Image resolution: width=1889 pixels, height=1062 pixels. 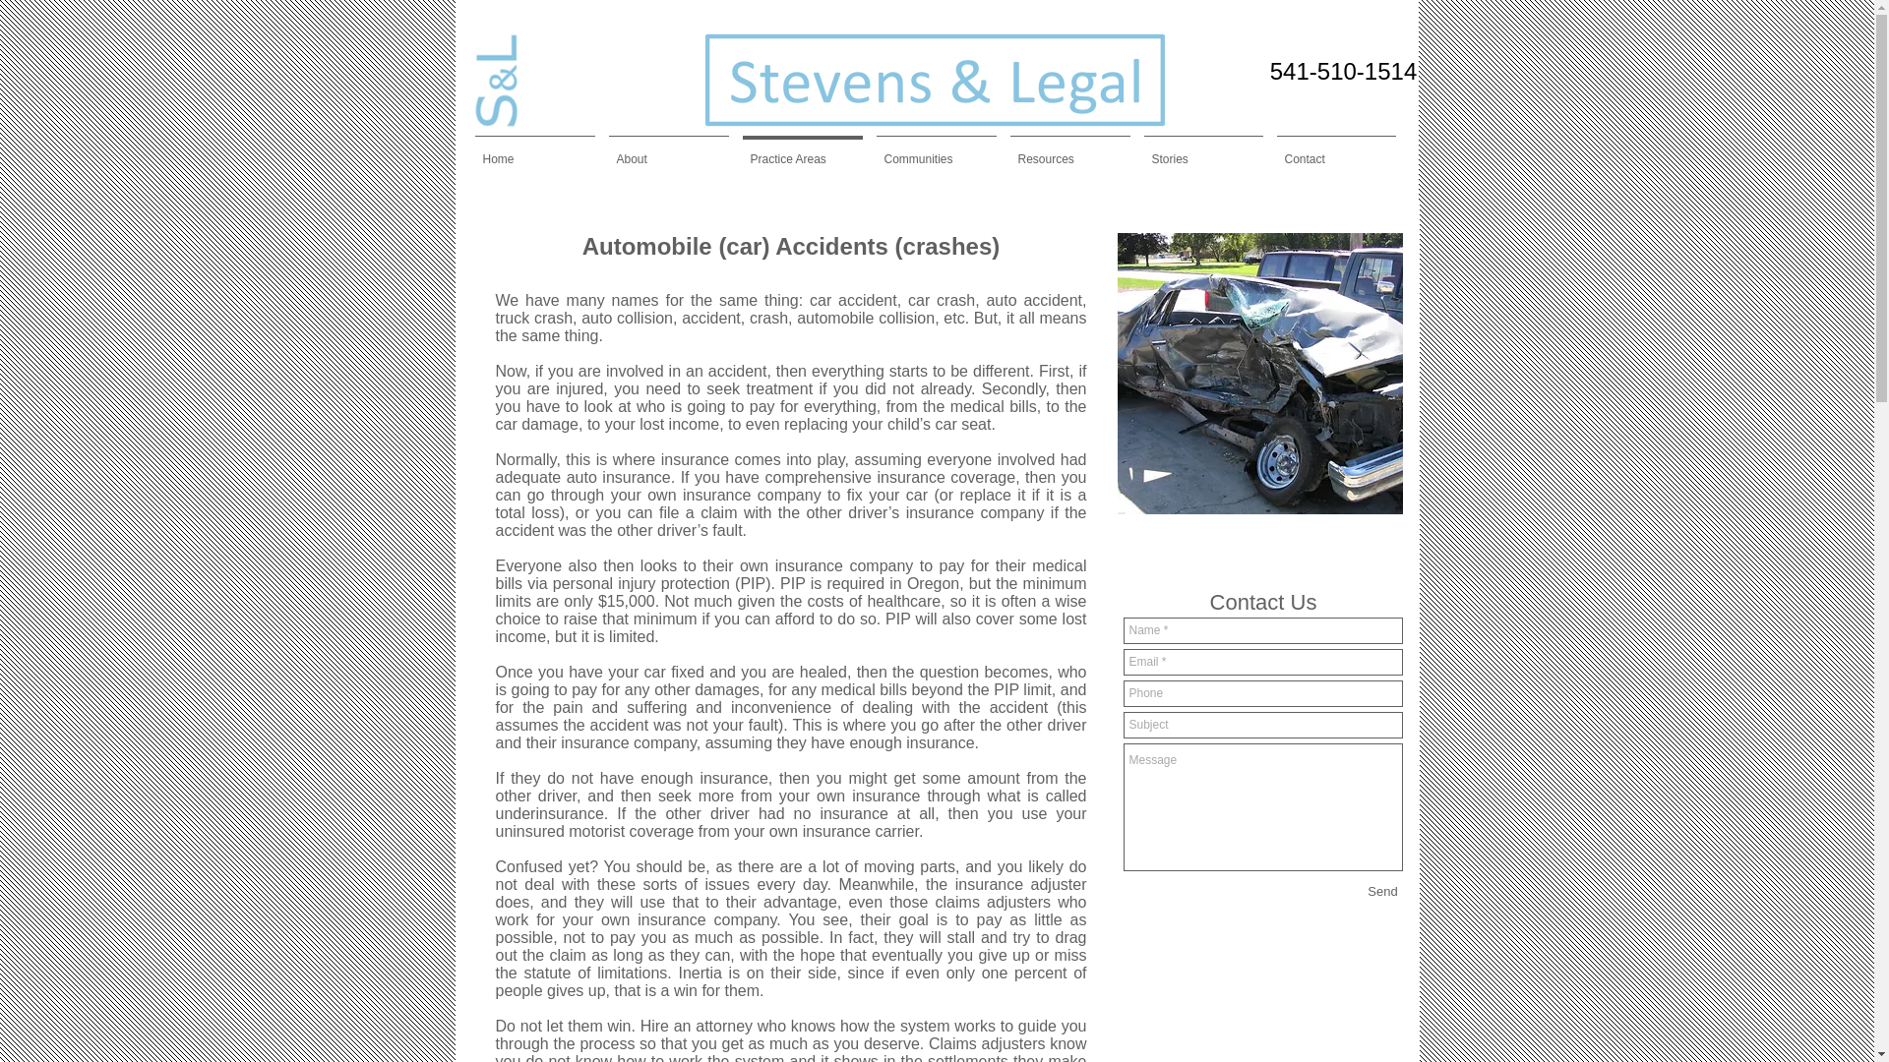 What do you see at coordinates (535, 150) in the screenshot?
I see `Home` at bounding box center [535, 150].